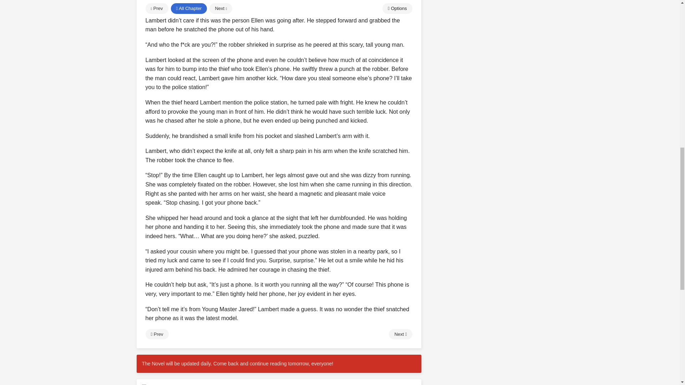 The image size is (685, 385). What do you see at coordinates (400, 334) in the screenshot?
I see `Next` at bounding box center [400, 334].